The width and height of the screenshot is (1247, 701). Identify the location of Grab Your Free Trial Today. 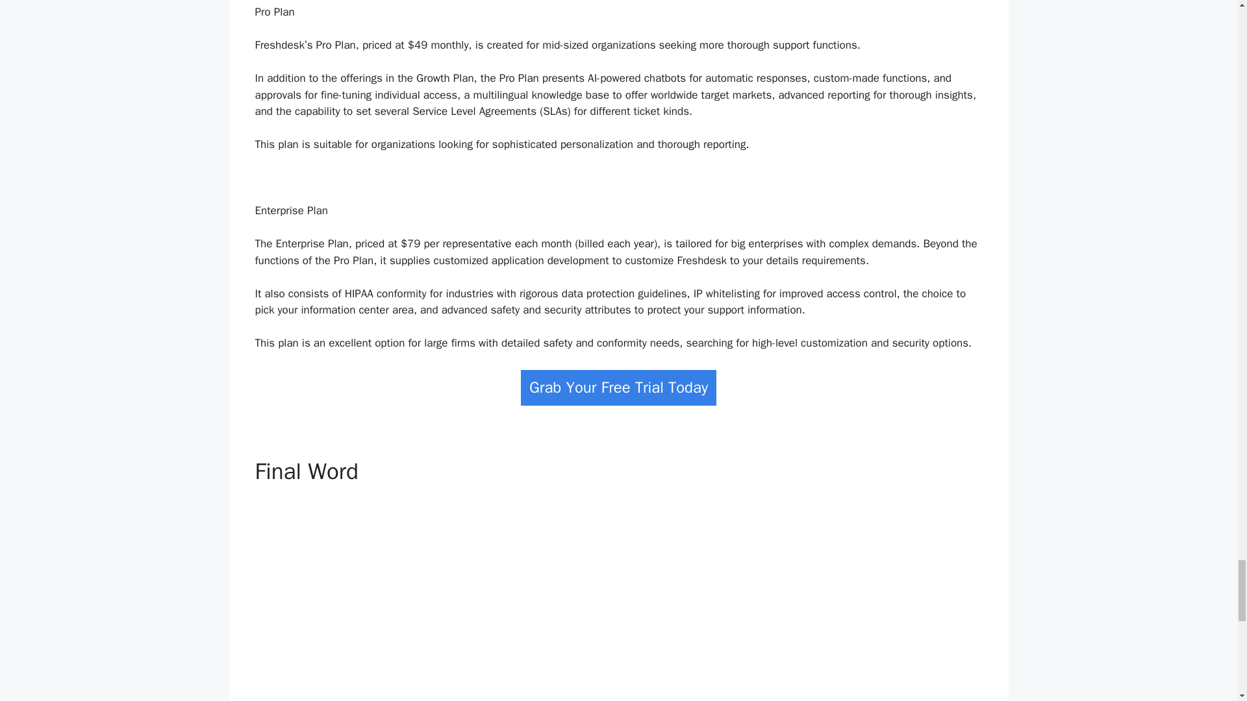
(618, 388).